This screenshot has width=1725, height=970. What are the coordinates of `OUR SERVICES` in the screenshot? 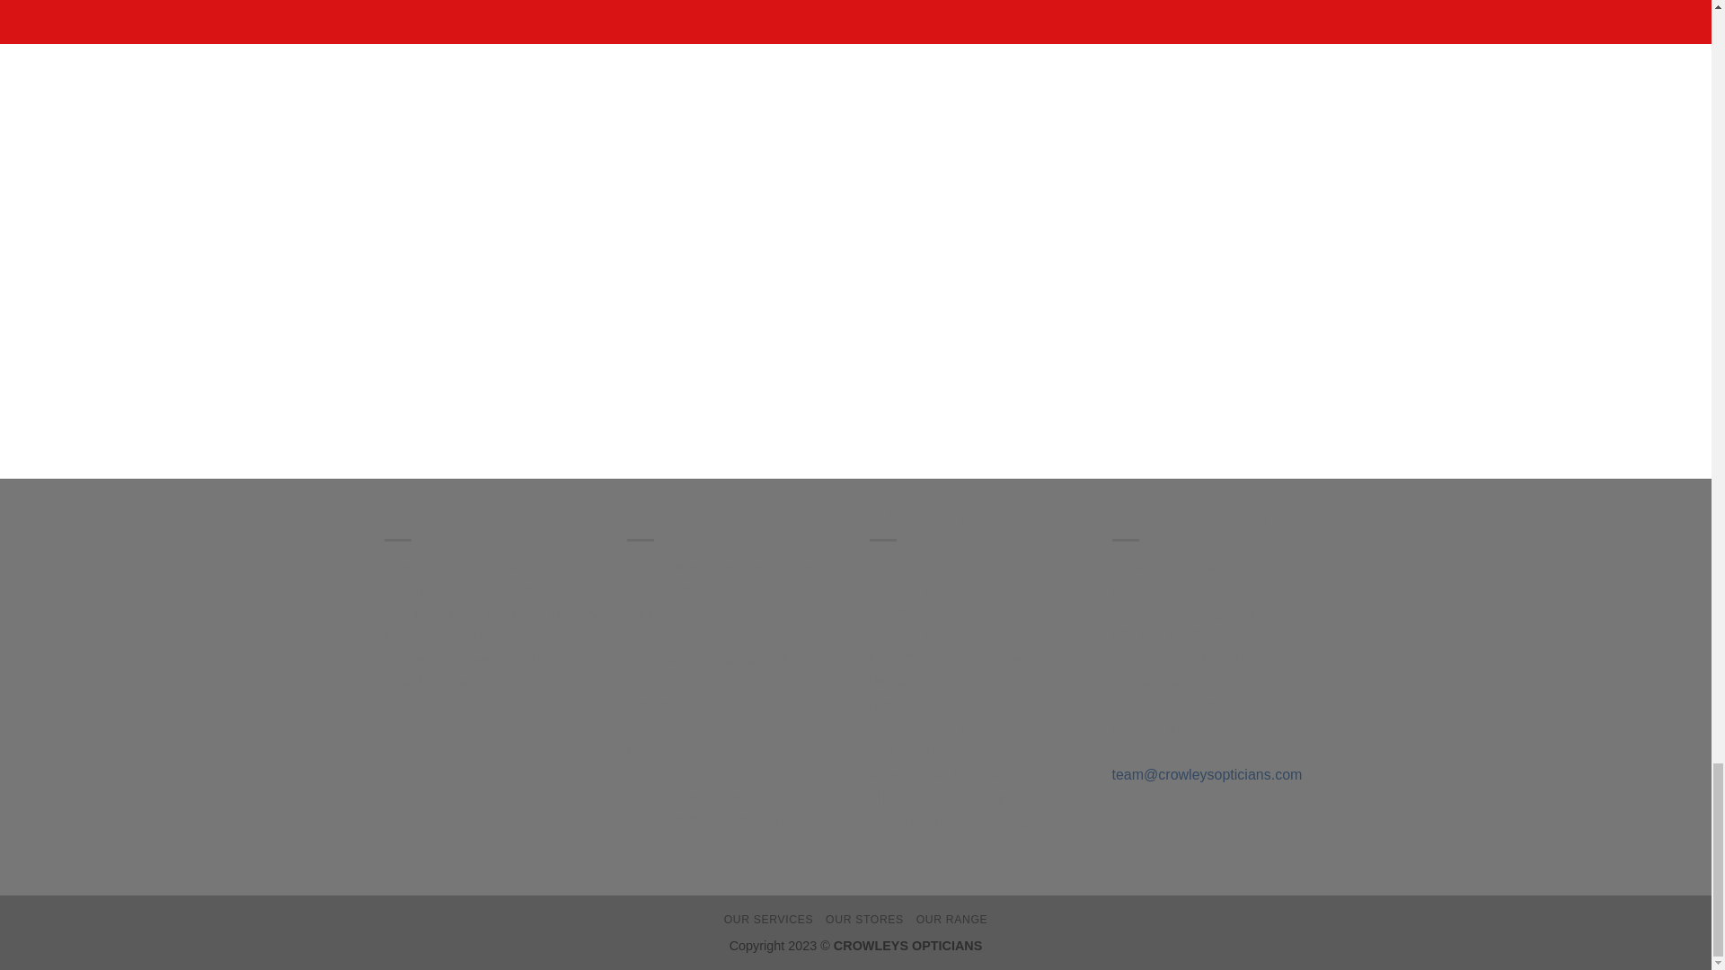 It's located at (769, 920).